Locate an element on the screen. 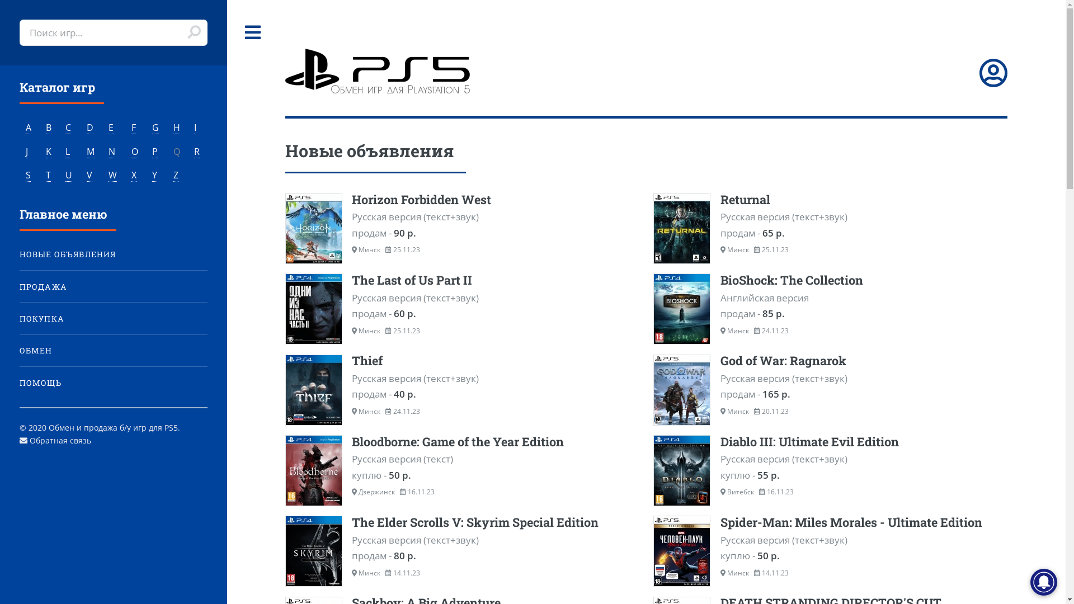 The width and height of the screenshot is (1074, 604). The Last of Us Part II is located at coordinates (462, 288).